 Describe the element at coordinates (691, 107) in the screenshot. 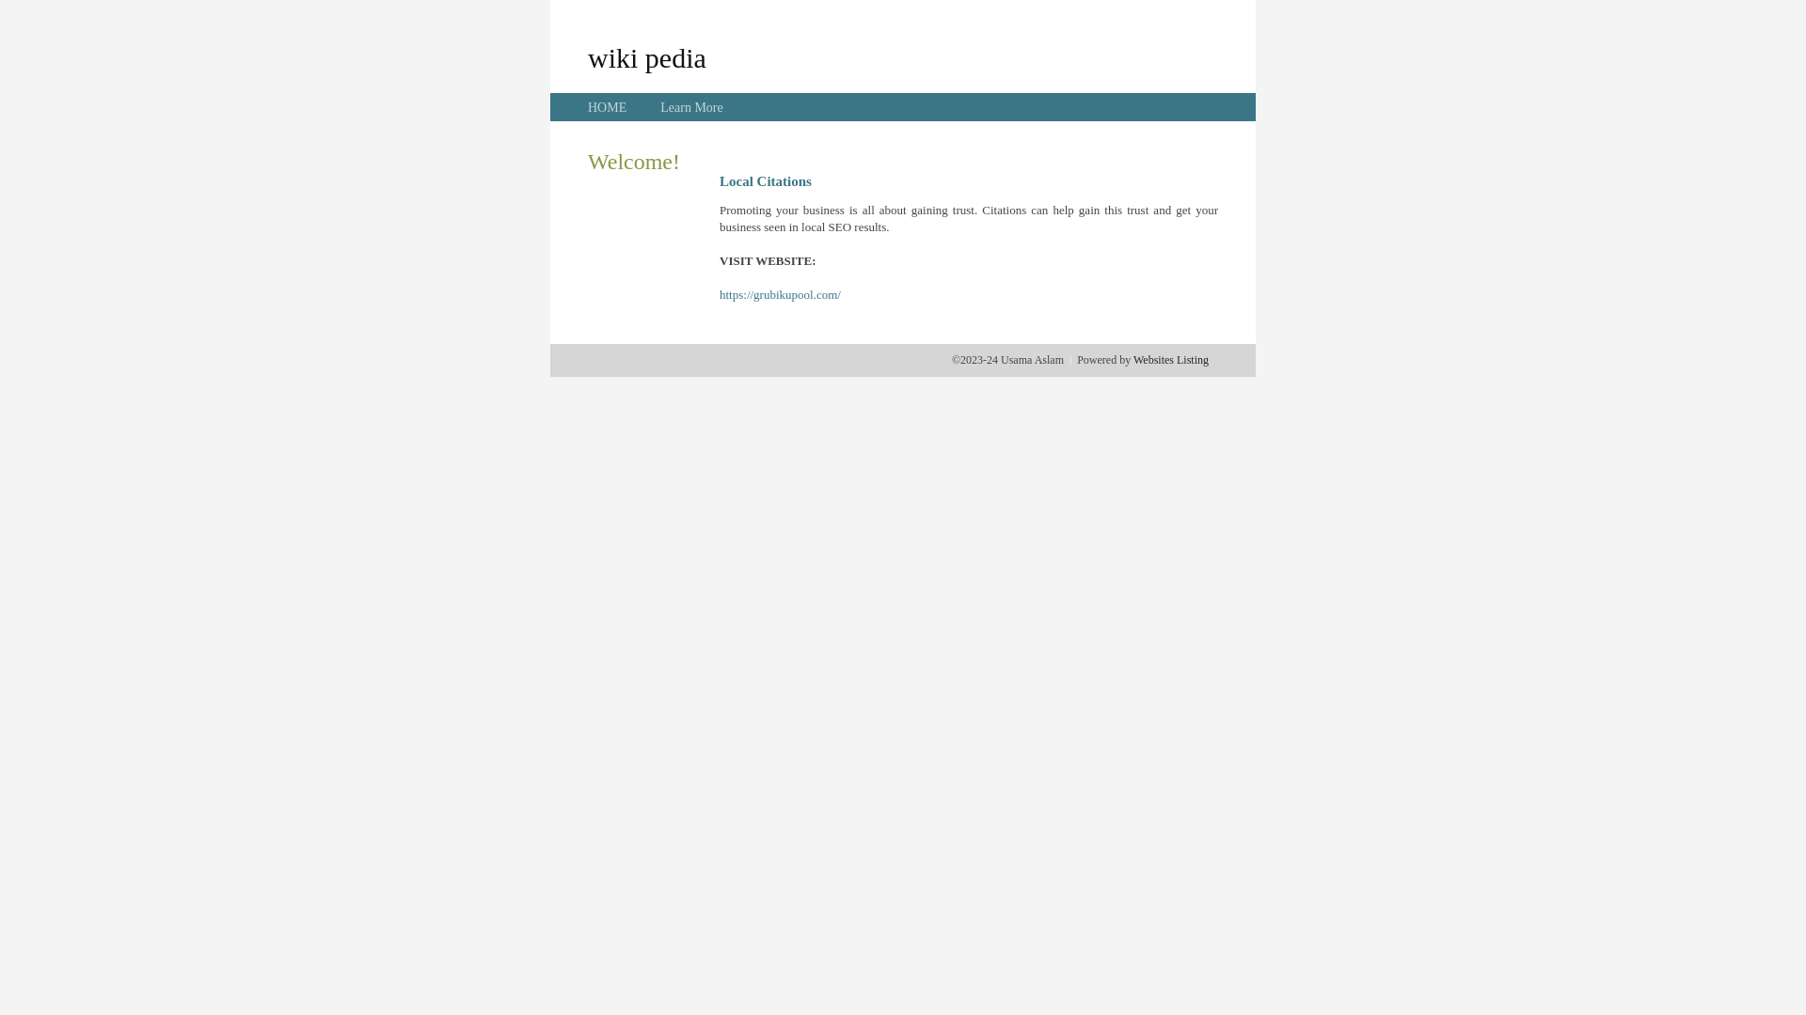

I see `Learn More` at that location.